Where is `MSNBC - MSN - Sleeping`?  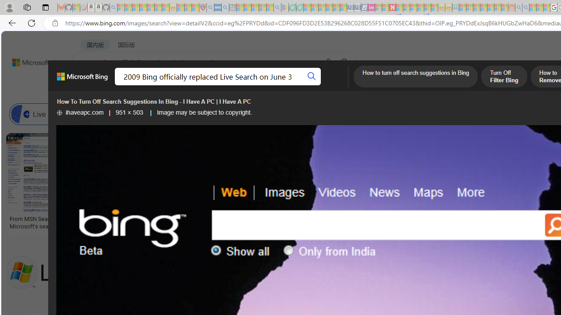
MSNBC - MSN - Sleeping is located at coordinates (463, 8).